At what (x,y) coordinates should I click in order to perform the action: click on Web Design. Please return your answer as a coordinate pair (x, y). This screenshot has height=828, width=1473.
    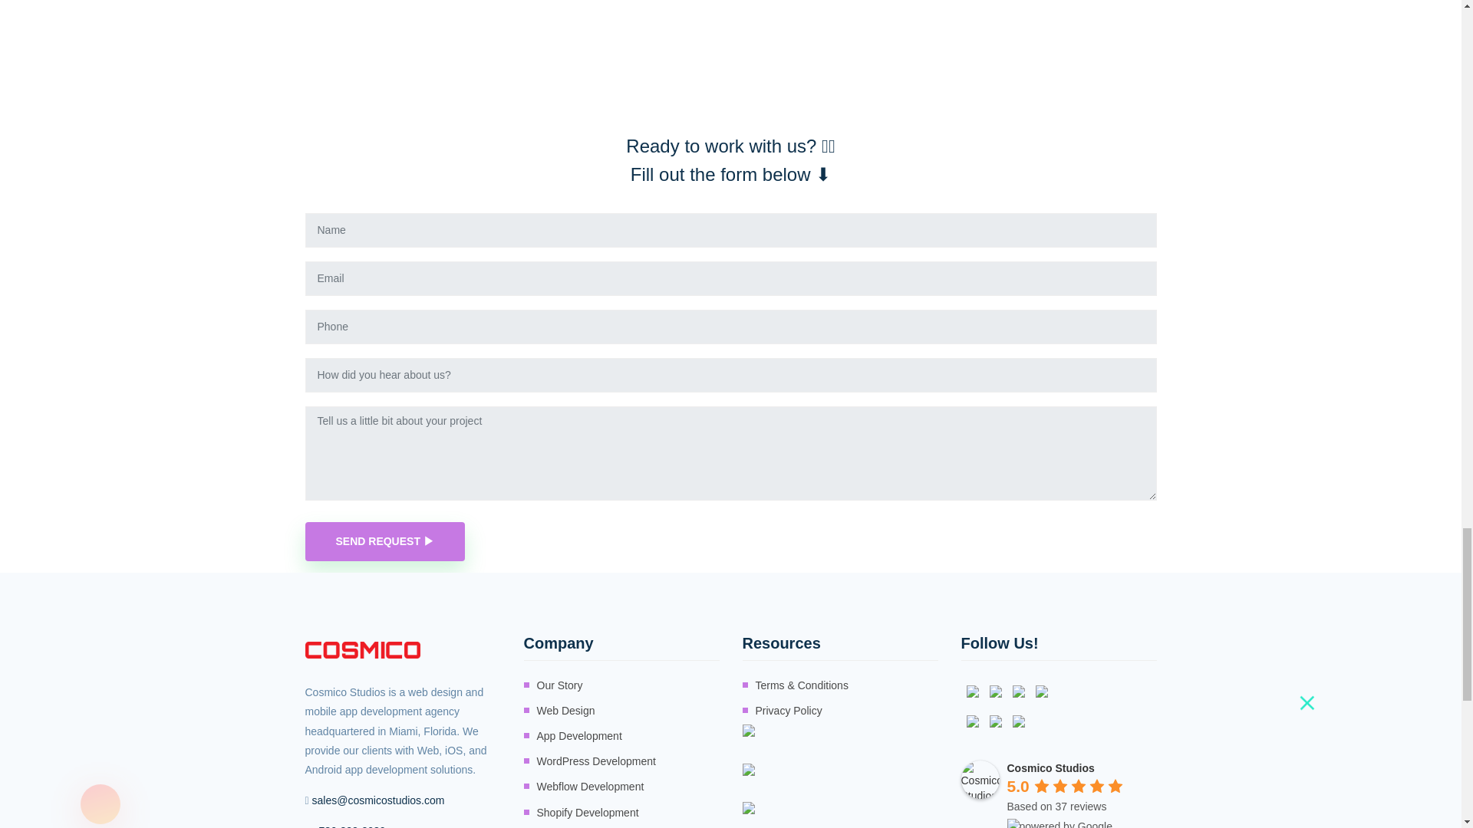
    Looking at the image, I should click on (566, 710).